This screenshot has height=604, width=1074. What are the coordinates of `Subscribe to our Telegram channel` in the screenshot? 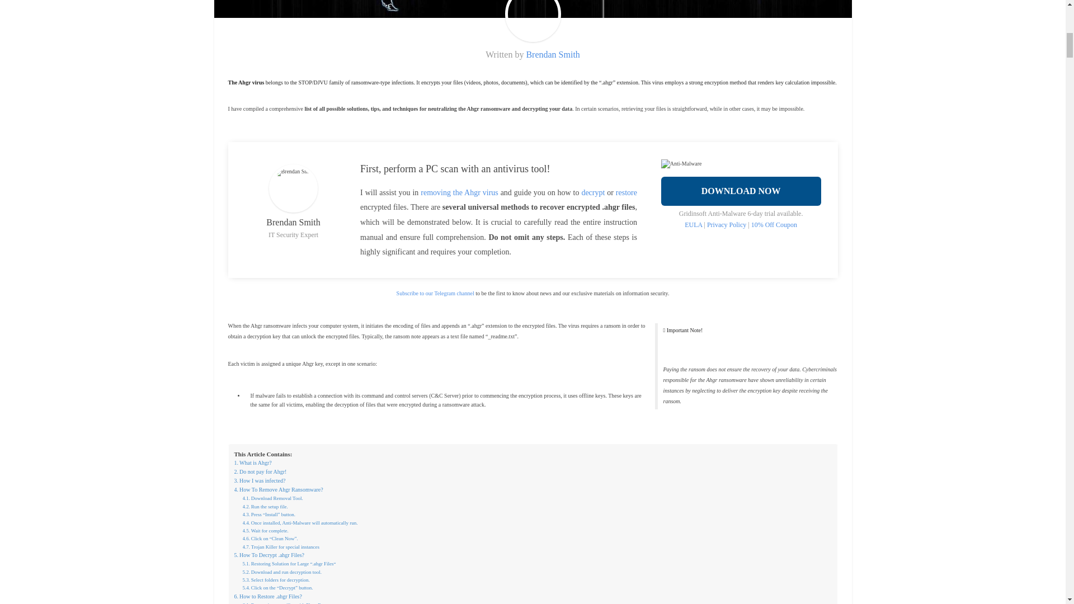 It's located at (435, 293).